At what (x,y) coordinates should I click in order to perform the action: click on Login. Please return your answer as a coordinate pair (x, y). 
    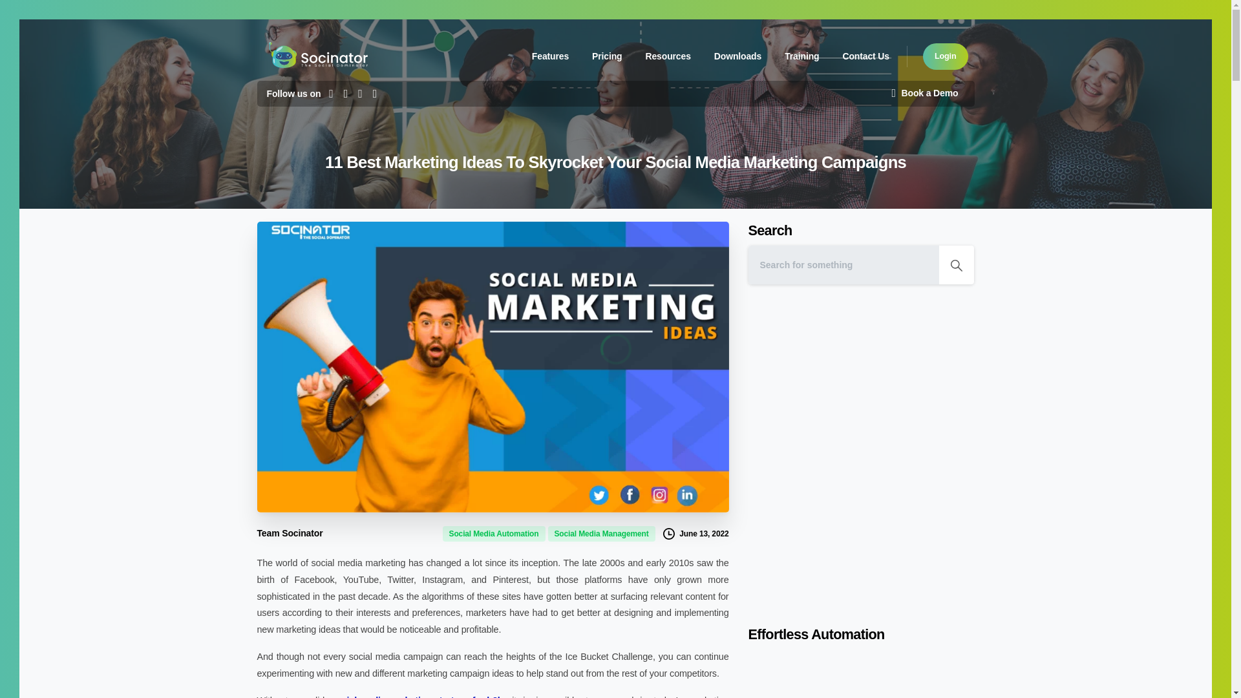
    Looking at the image, I should click on (549, 57).